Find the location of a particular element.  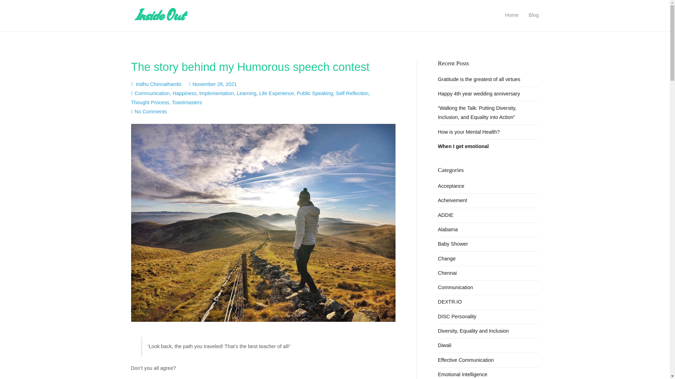

Acceptance is located at coordinates (451, 186).